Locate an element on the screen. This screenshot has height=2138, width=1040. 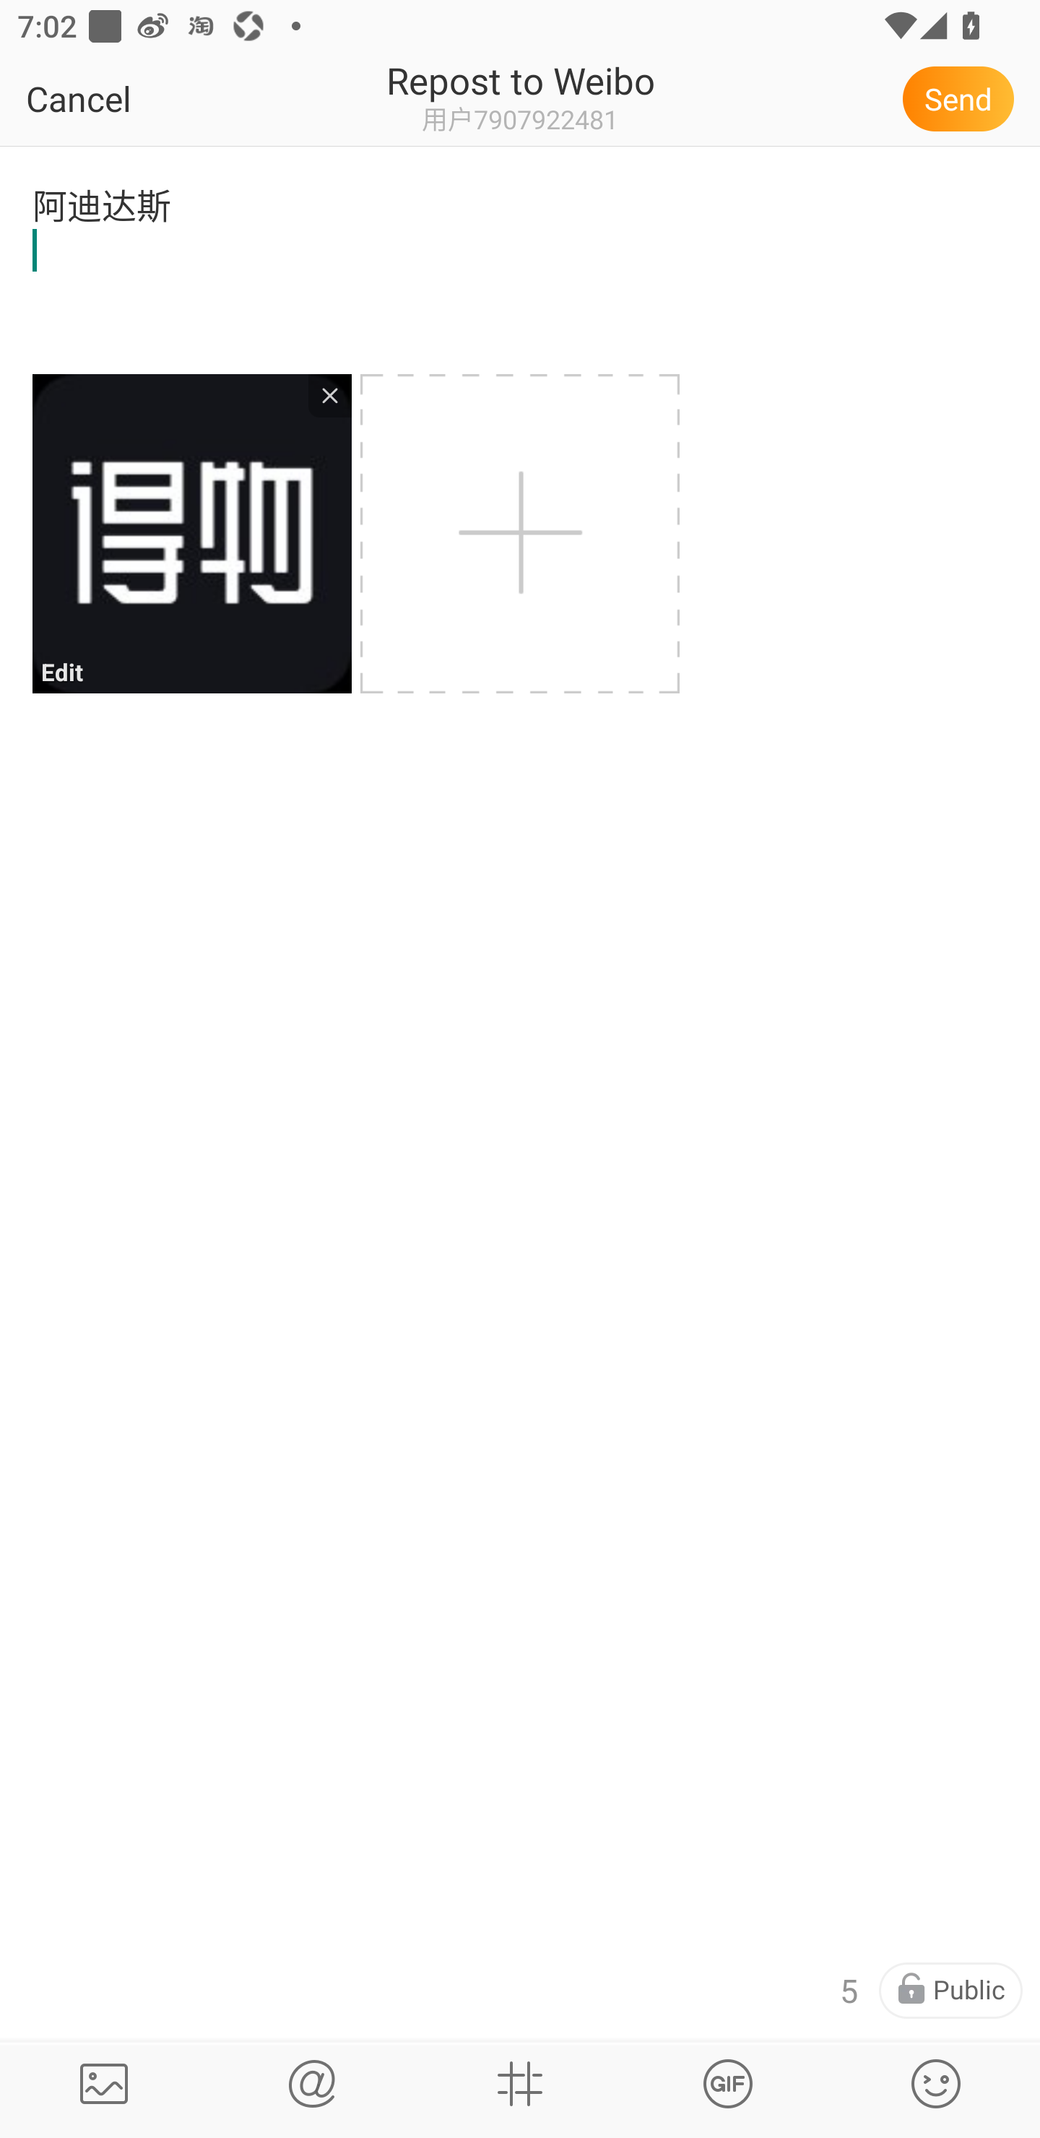
Topics, movies, books, songs, places, stocks is located at coordinates (728, 2083).